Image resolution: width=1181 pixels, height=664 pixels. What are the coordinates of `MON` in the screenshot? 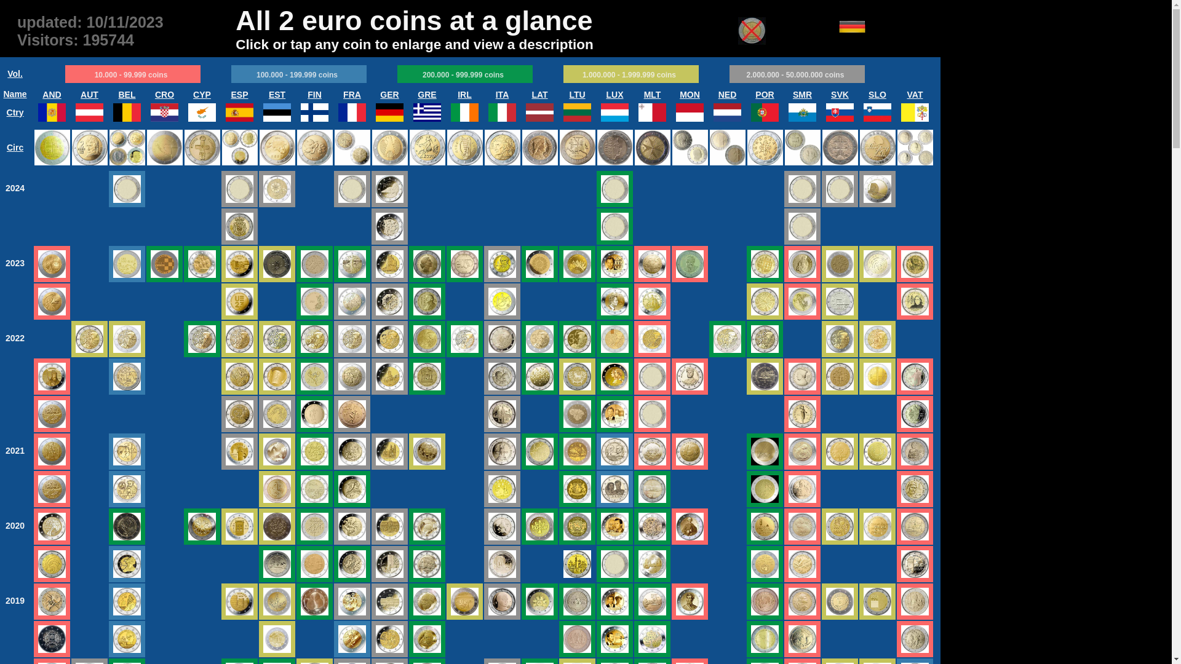 It's located at (690, 95).